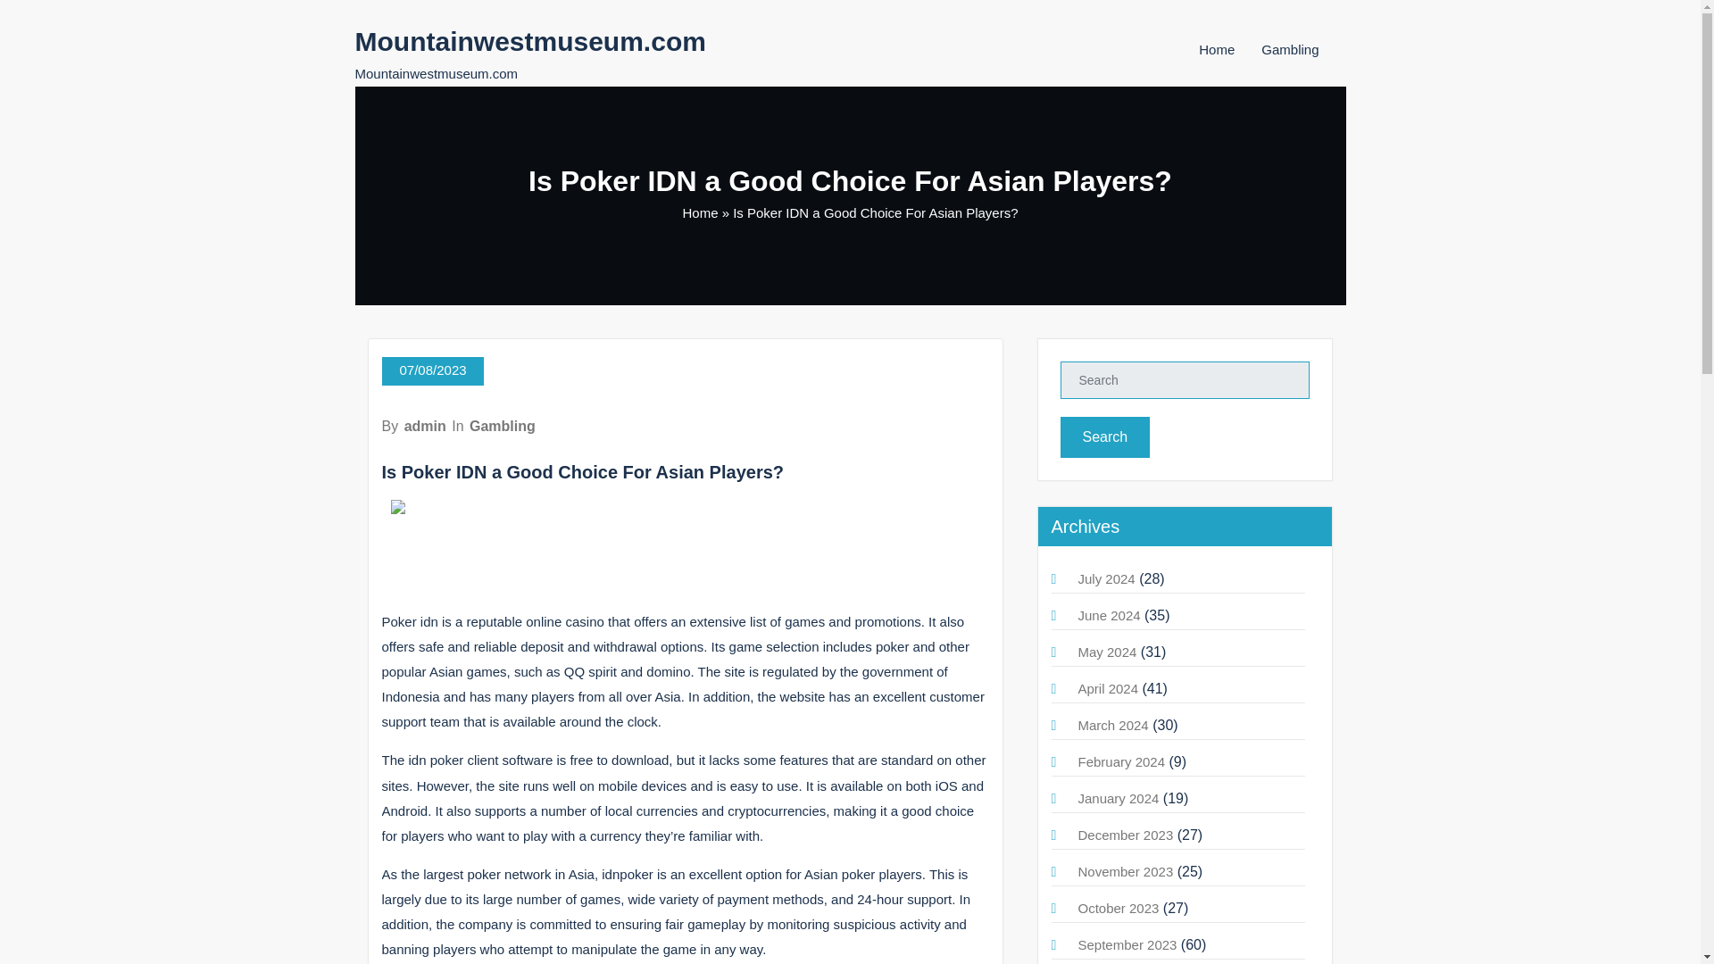 The image size is (1714, 964). I want to click on January 2024, so click(1119, 798).